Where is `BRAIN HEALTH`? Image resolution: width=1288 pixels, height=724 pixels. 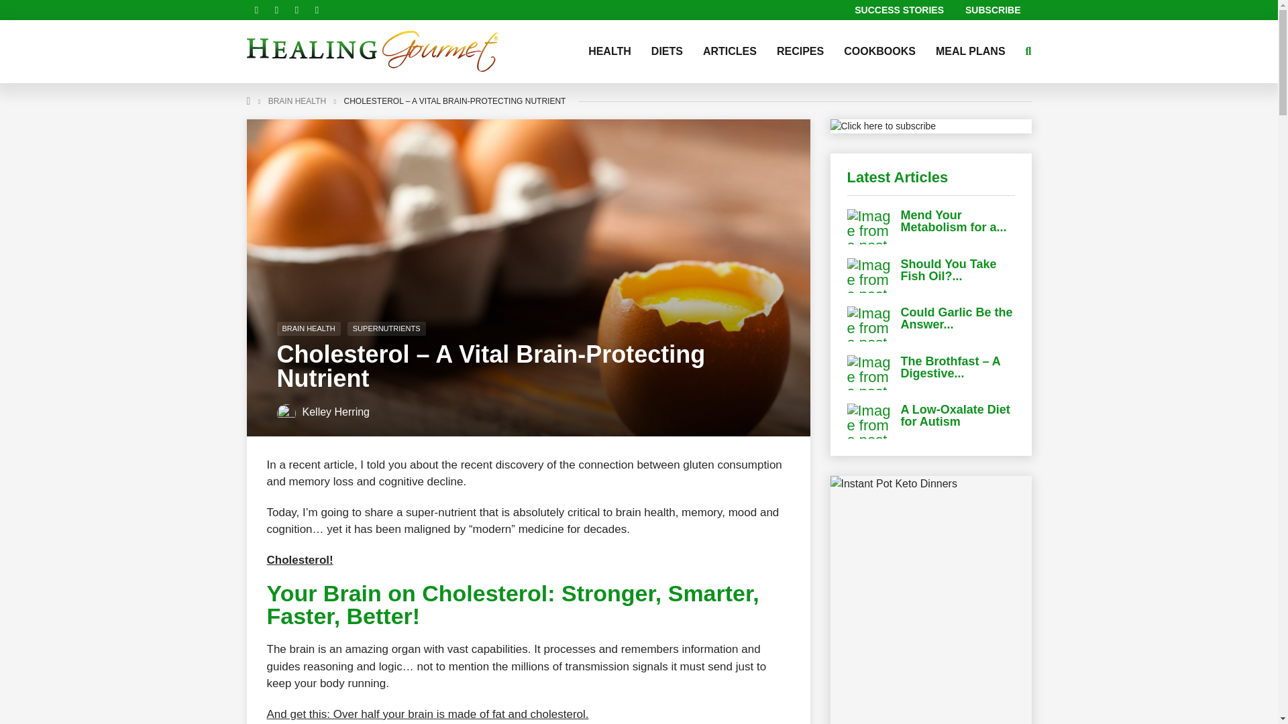 BRAIN HEALTH is located at coordinates (297, 101).